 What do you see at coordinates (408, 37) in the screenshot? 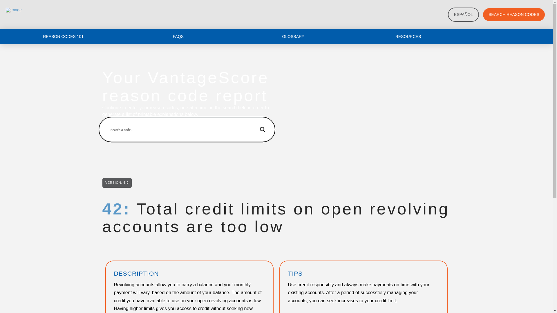
I see `RESOURCES` at bounding box center [408, 37].